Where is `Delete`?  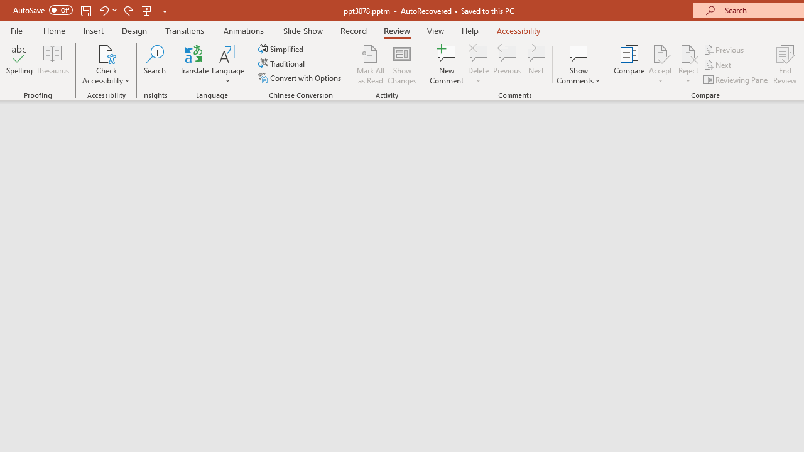
Delete is located at coordinates (479, 64).